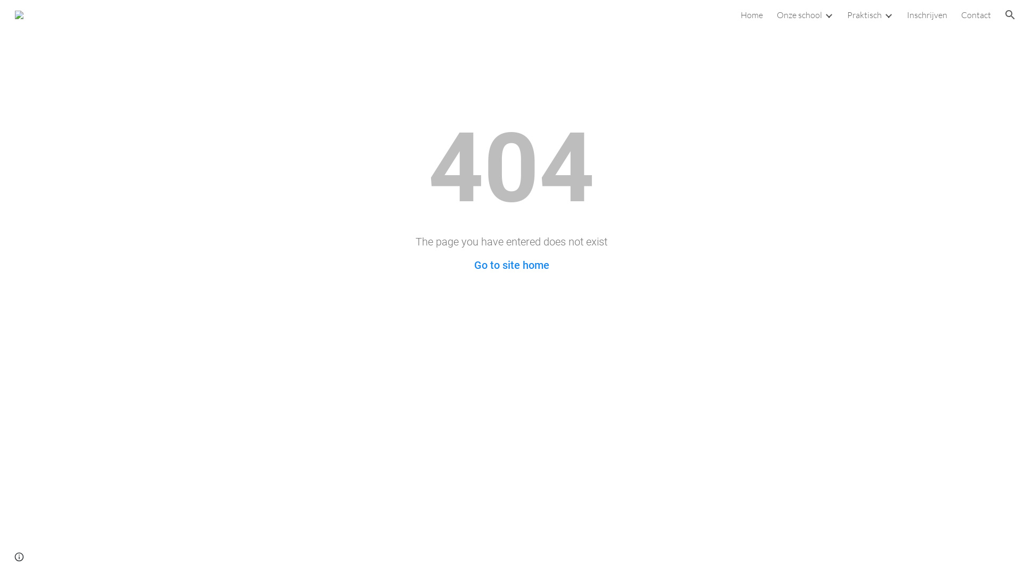 This screenshot has width=1023, height=575. I want to click on Praktisch, so click(864, 15).